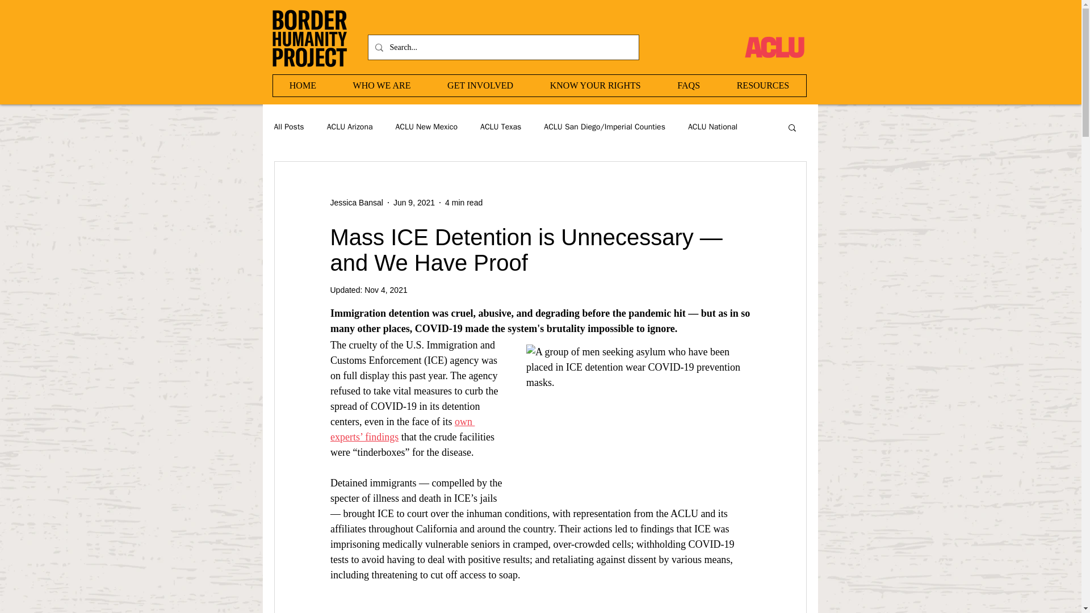 This screenshot has width=1090, height=613. What do you see at coordinates (712, 127) in the screenshot?
I see `ACLU National` at bounding box center [712, 127].